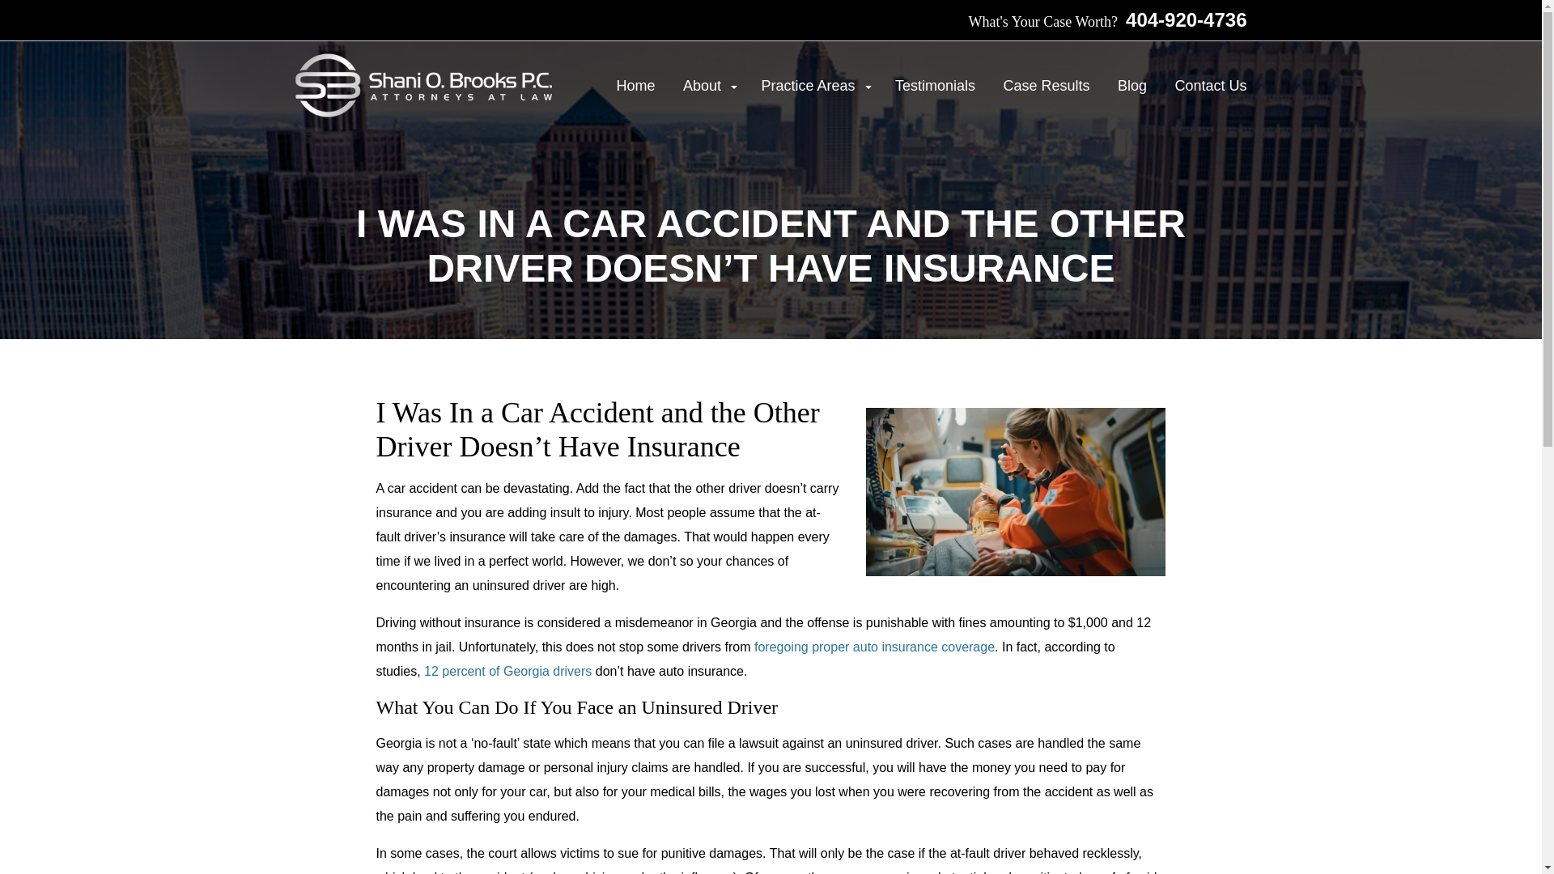  Describe the element at coordinates (814, 86) in the screenshot. I see `Practice Areas` at that location.